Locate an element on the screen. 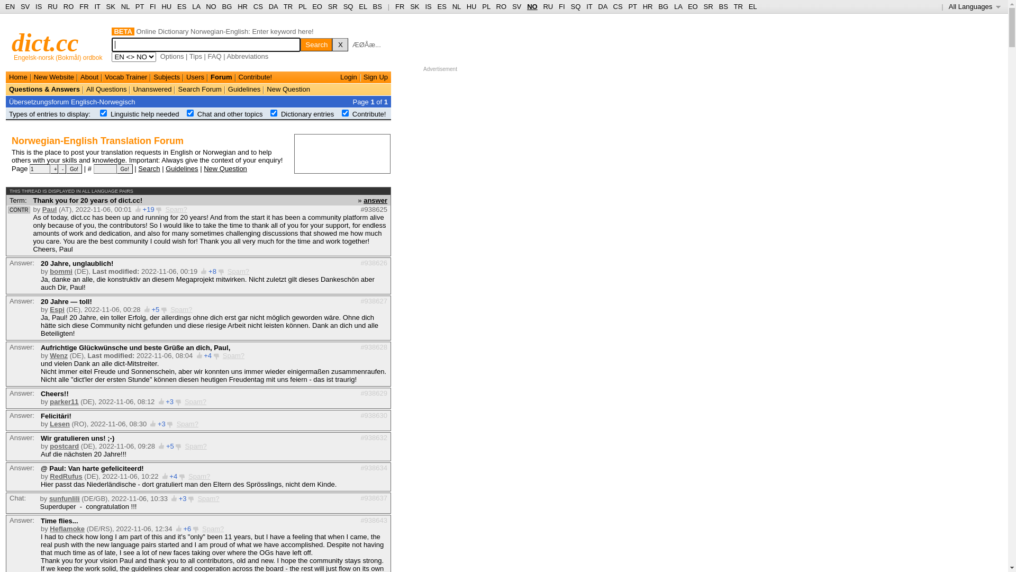 The image size is (1016, 572). RedRufus is located at coordinates (66, 477).